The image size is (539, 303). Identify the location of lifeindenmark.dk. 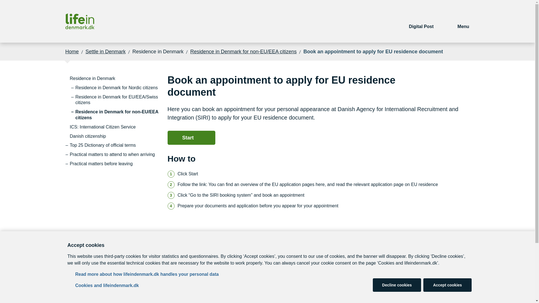
(80, 21).